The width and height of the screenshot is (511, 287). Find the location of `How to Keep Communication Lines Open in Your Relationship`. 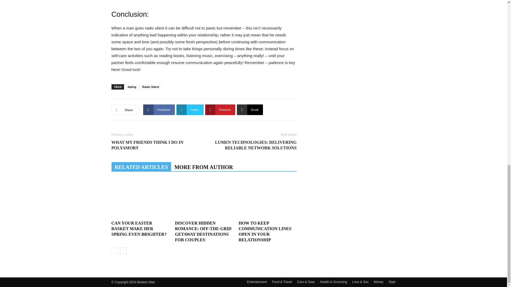

How to Keep Communication Lines Open in Your Relationship is located at coordinates (265, 231).